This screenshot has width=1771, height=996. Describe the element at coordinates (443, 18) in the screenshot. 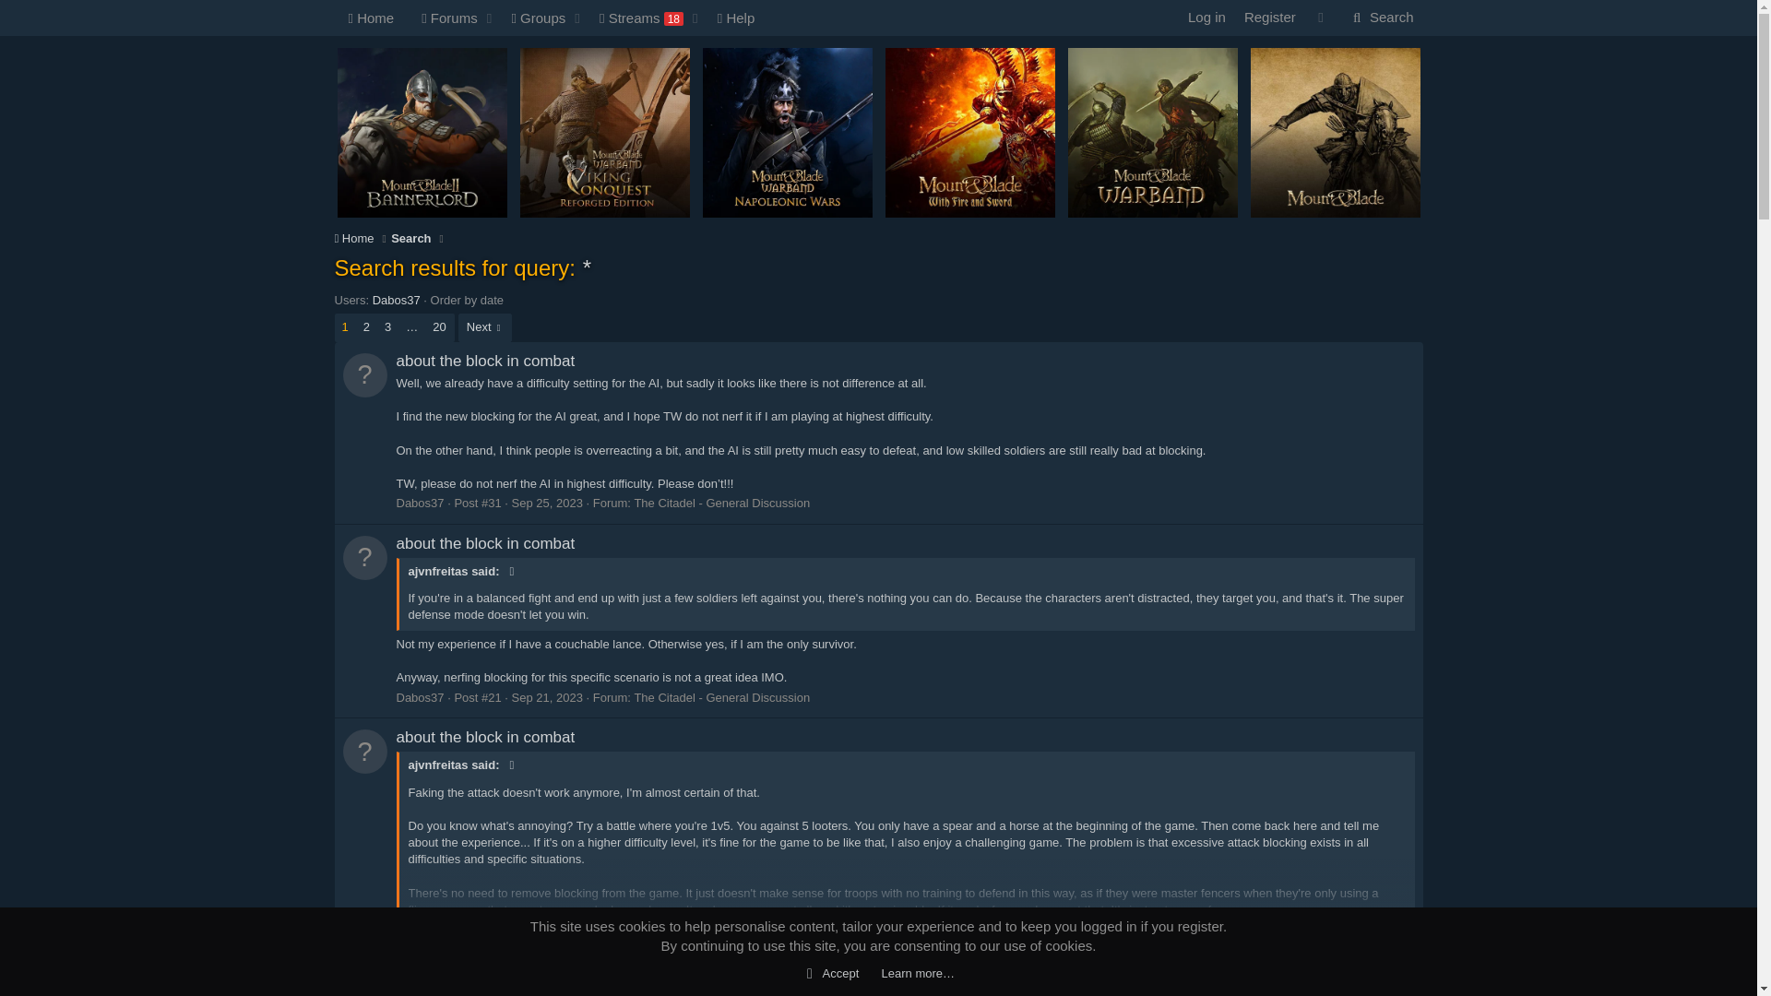

I see `Sep 25, 2023 at 8:46 AM` at that location.